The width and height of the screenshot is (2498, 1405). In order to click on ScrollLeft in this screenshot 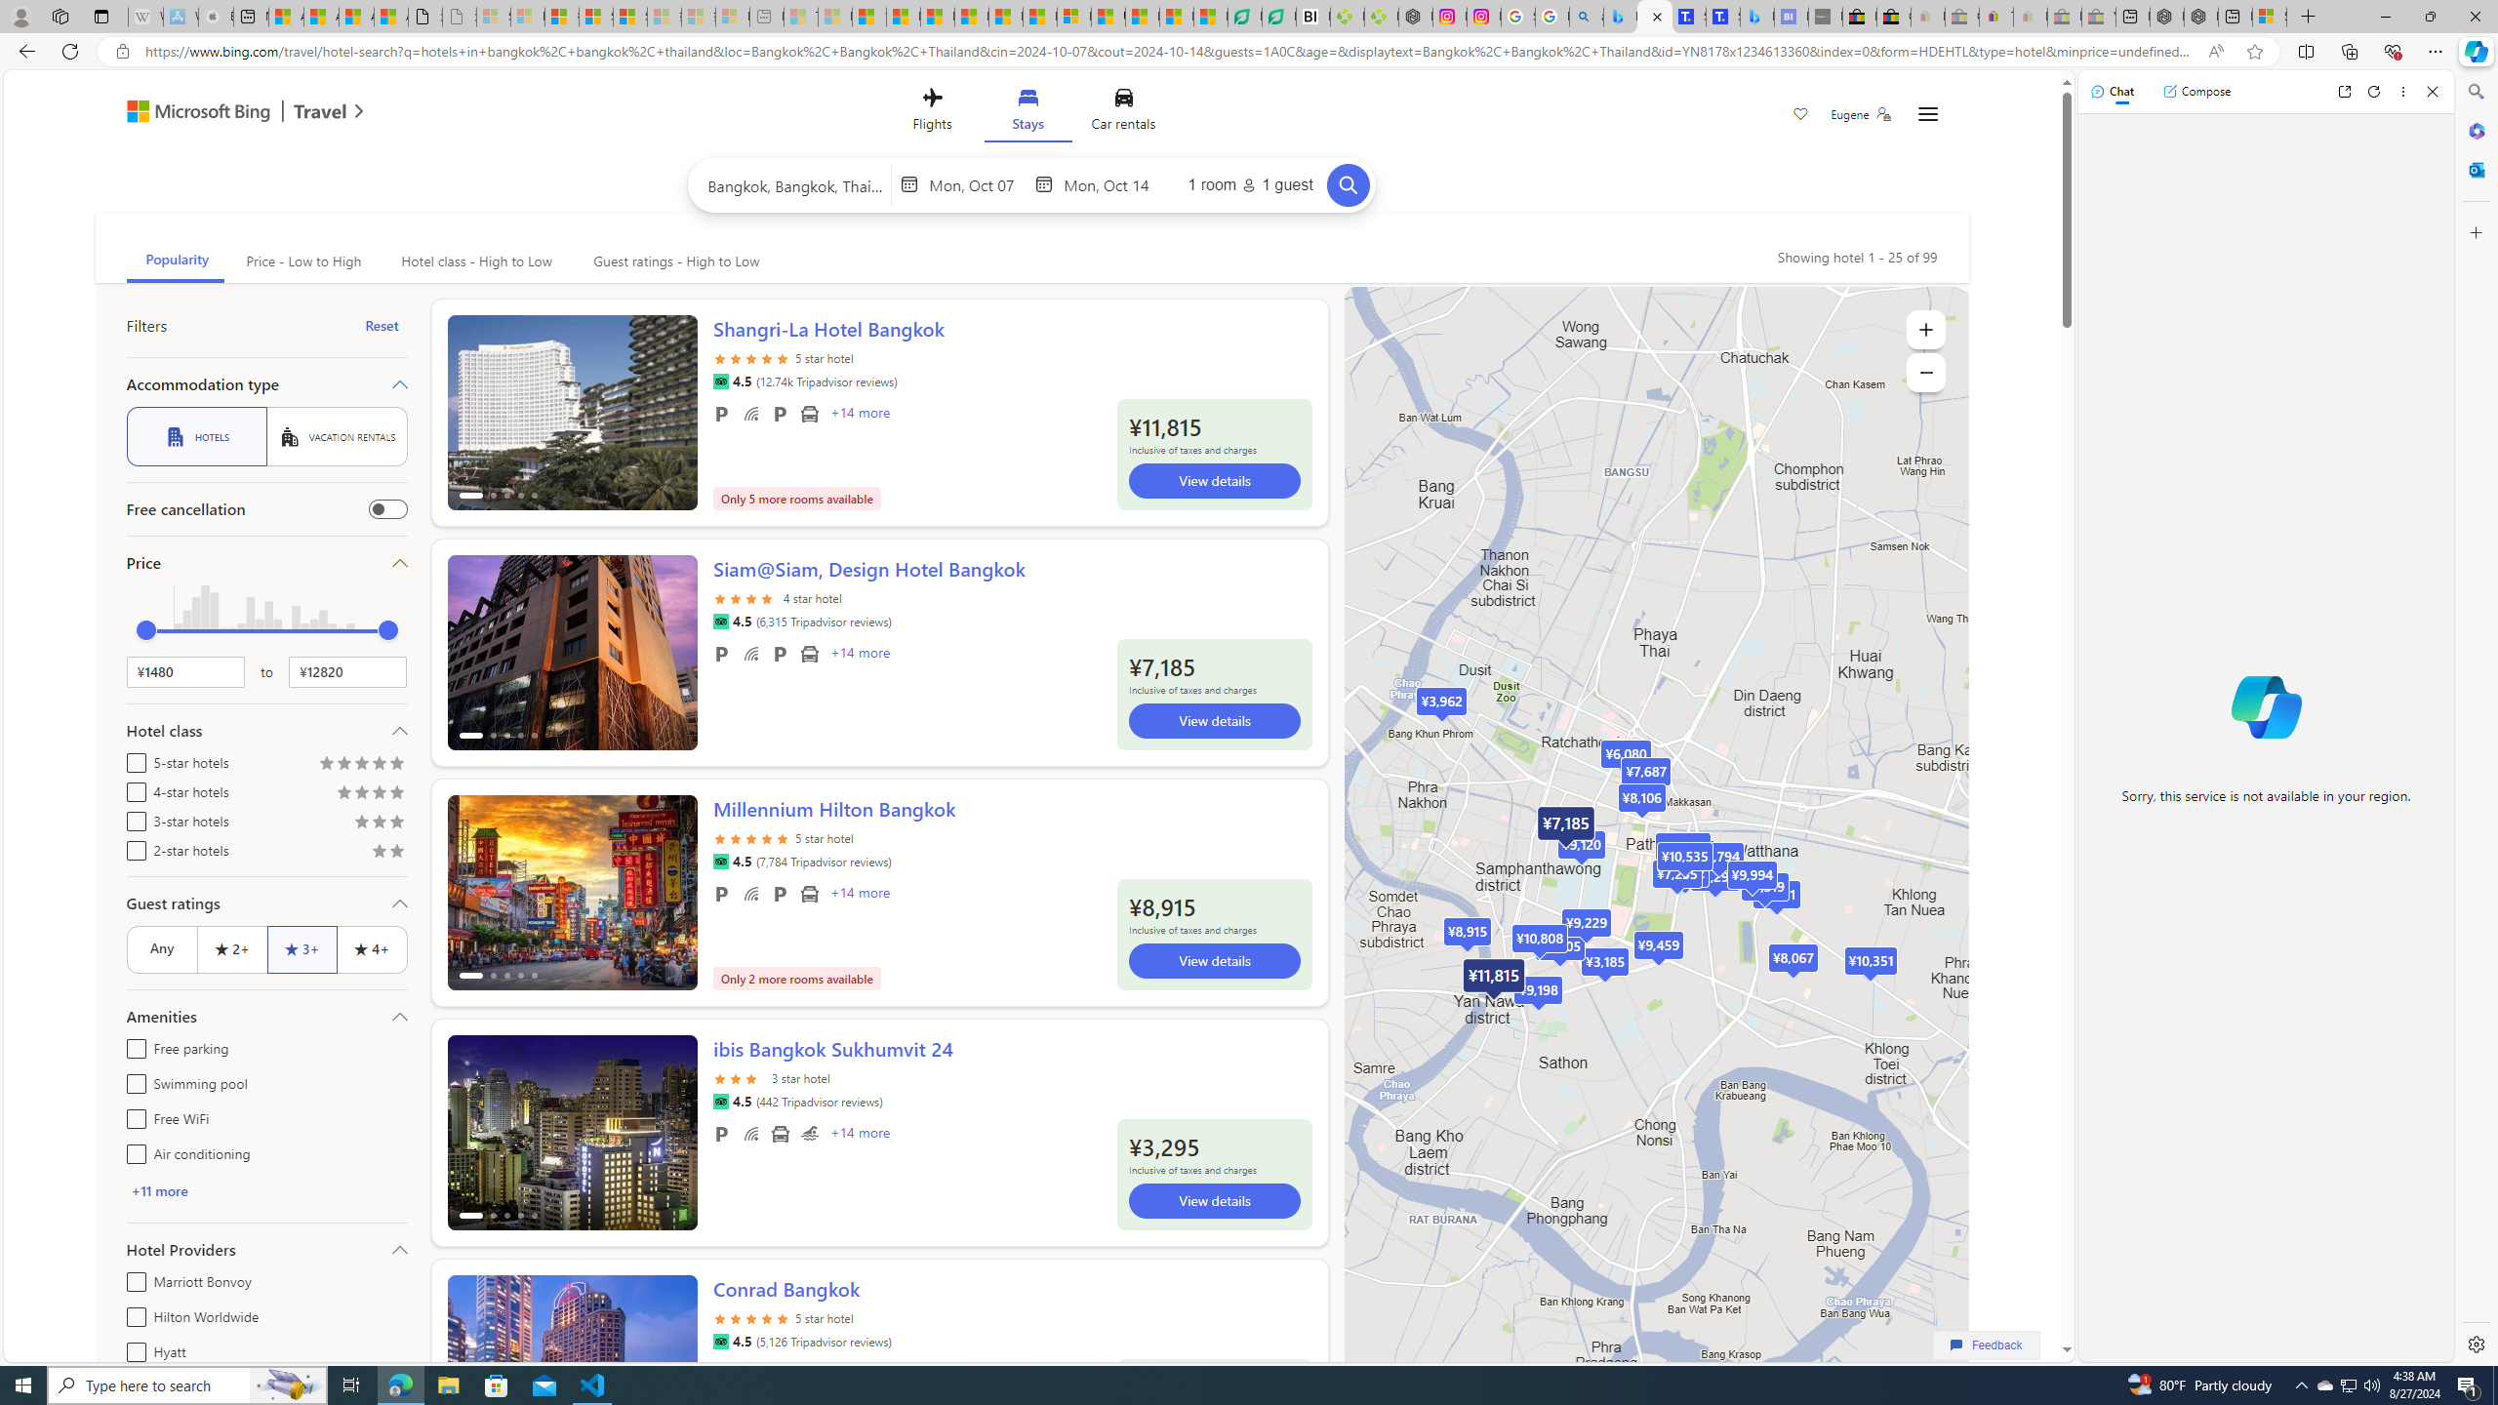, I will do `click(470, 1364)`.